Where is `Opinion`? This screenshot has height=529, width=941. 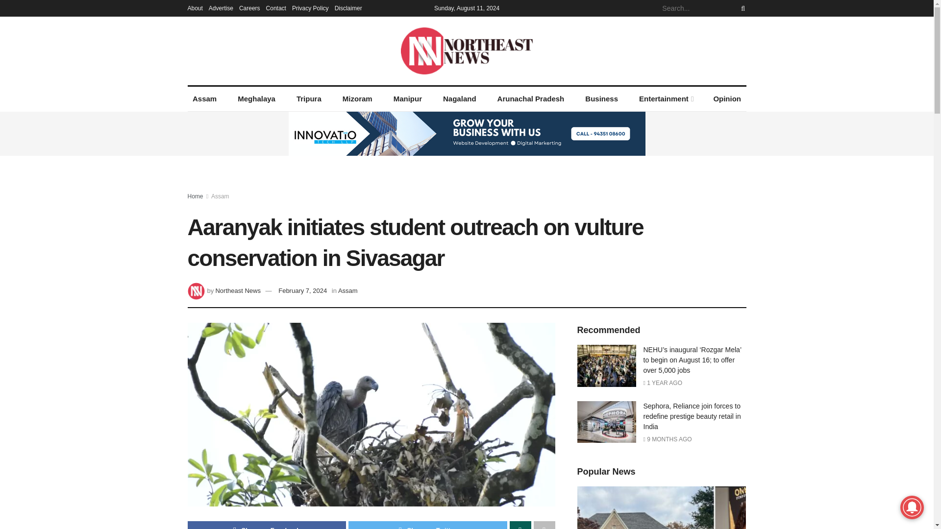
Opinion is located at coordinates (727, 99).